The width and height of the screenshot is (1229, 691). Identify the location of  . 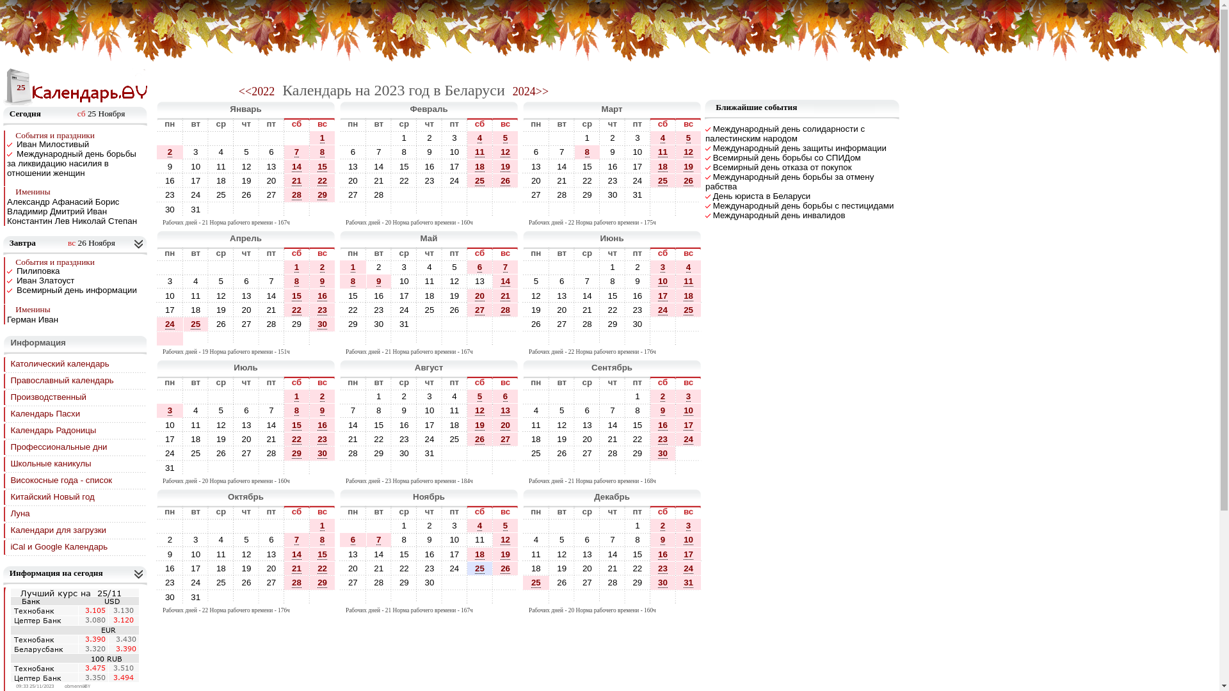
(353, 210).